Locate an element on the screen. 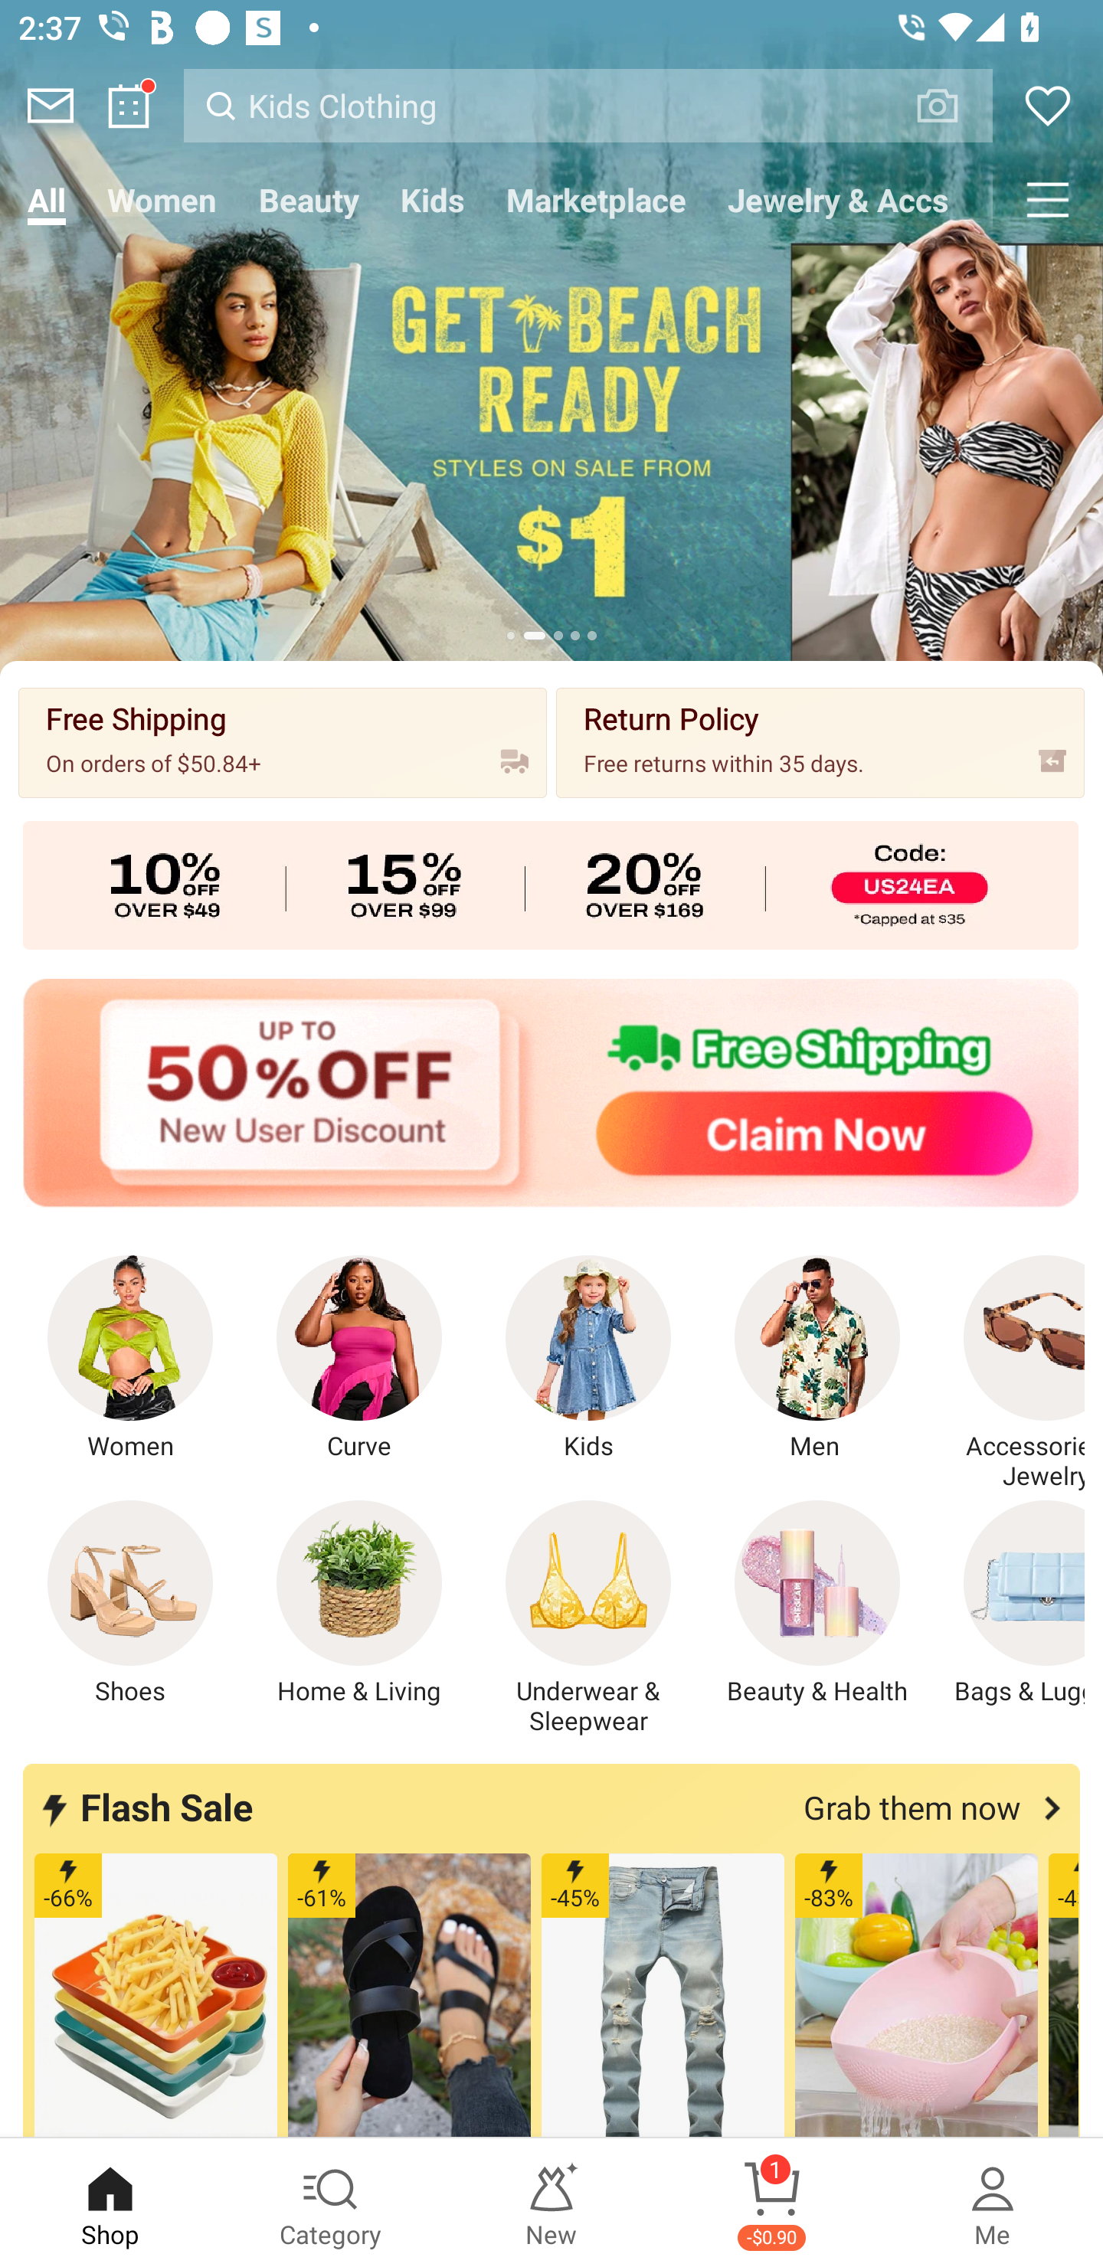 The height and width of the screenshot is (2267, 1103). Men  is located at coordinates (817, 1359).